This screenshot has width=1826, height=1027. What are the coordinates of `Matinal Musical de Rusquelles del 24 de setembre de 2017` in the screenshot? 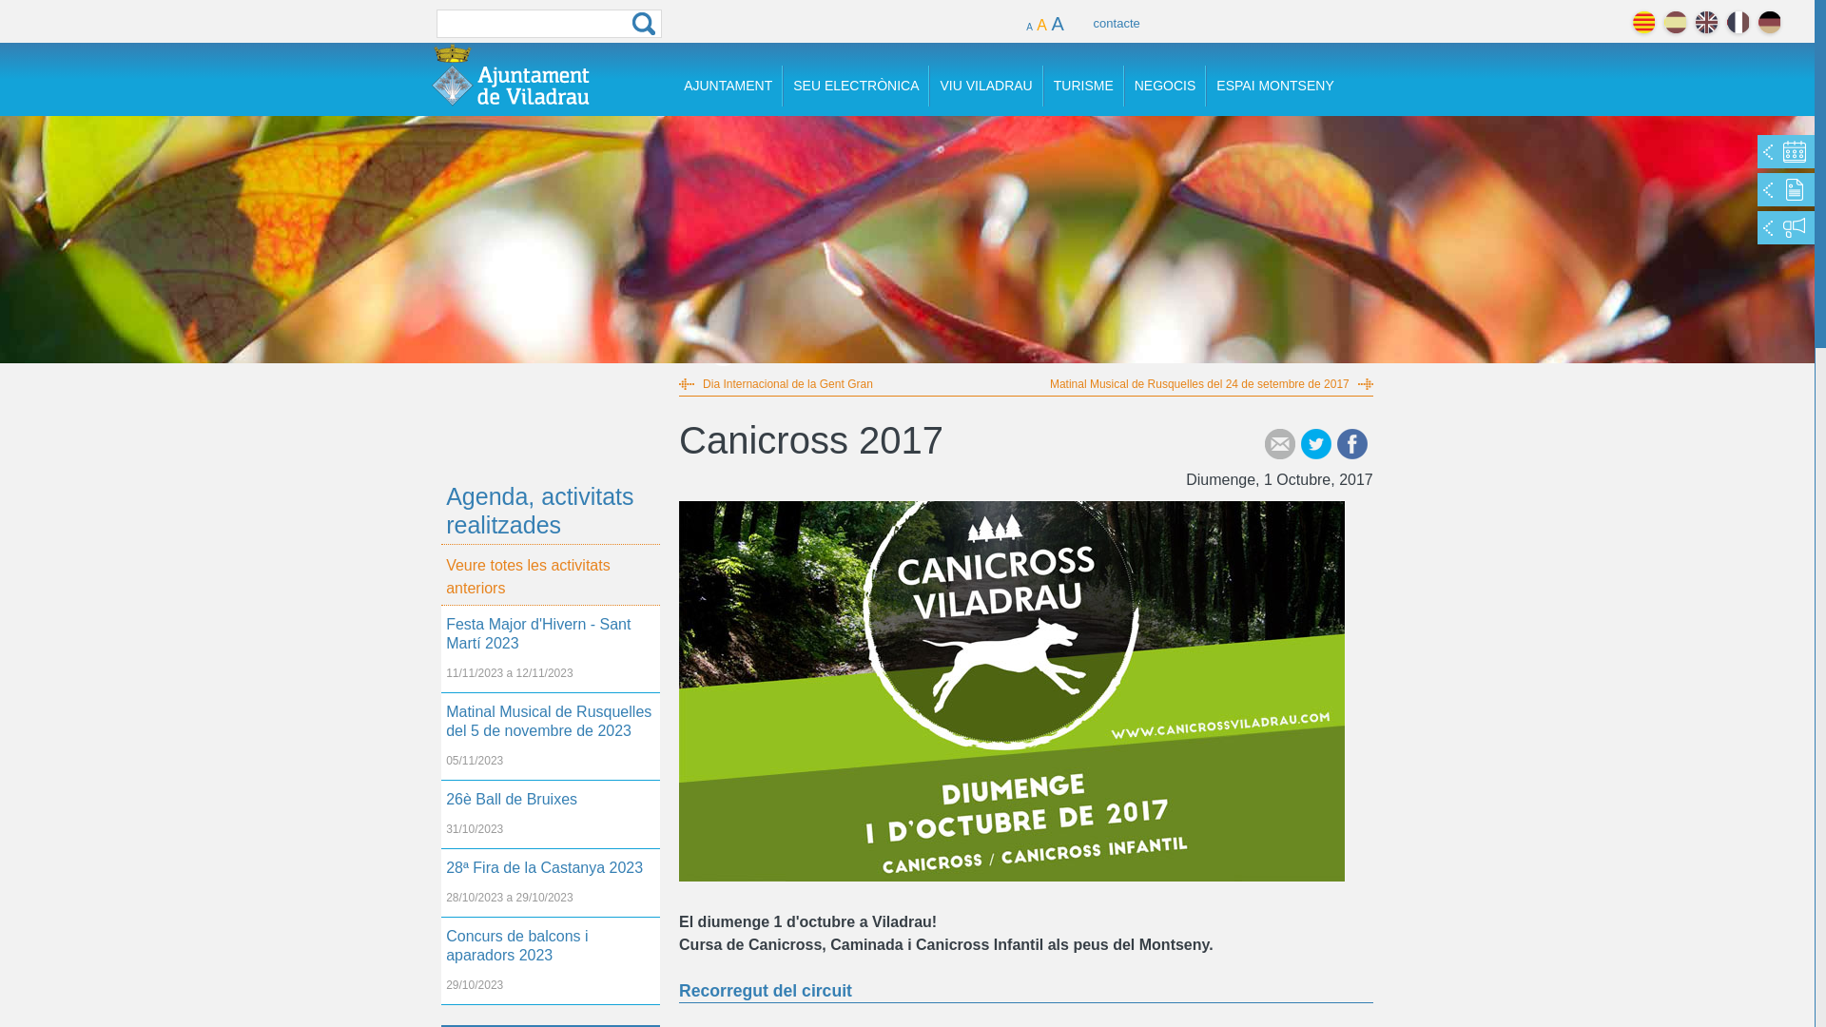 It's located at (1212, 384).